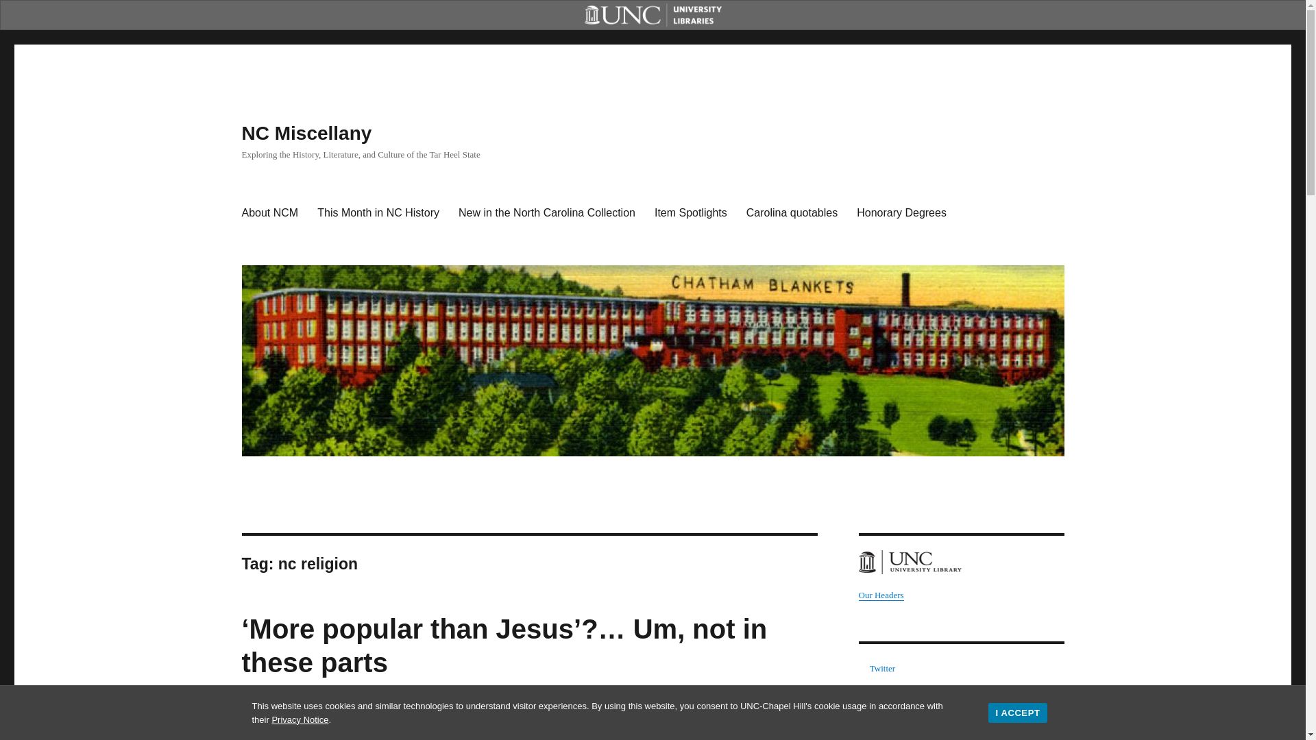  What do you see at coordinates (546, 212) in the screenshot?
I see `New in the North Carolina Collection` at bounding box center [546, 212].